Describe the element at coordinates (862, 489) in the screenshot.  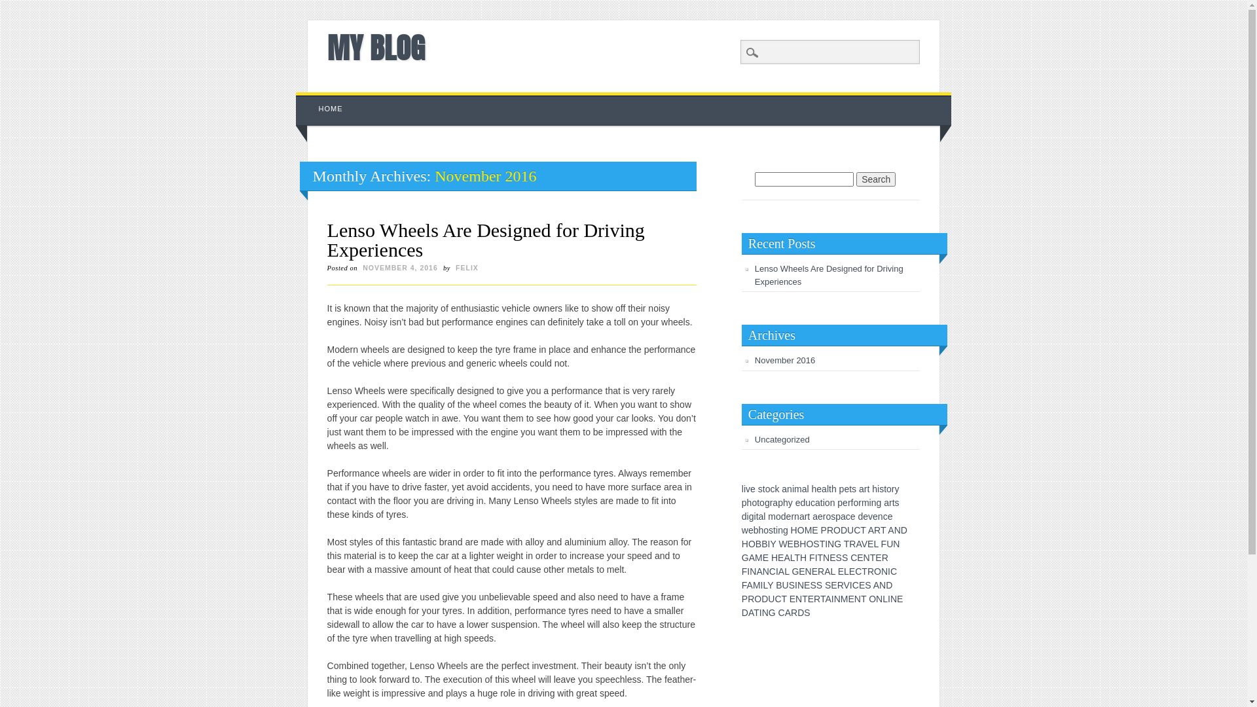
I see `a` at that location.